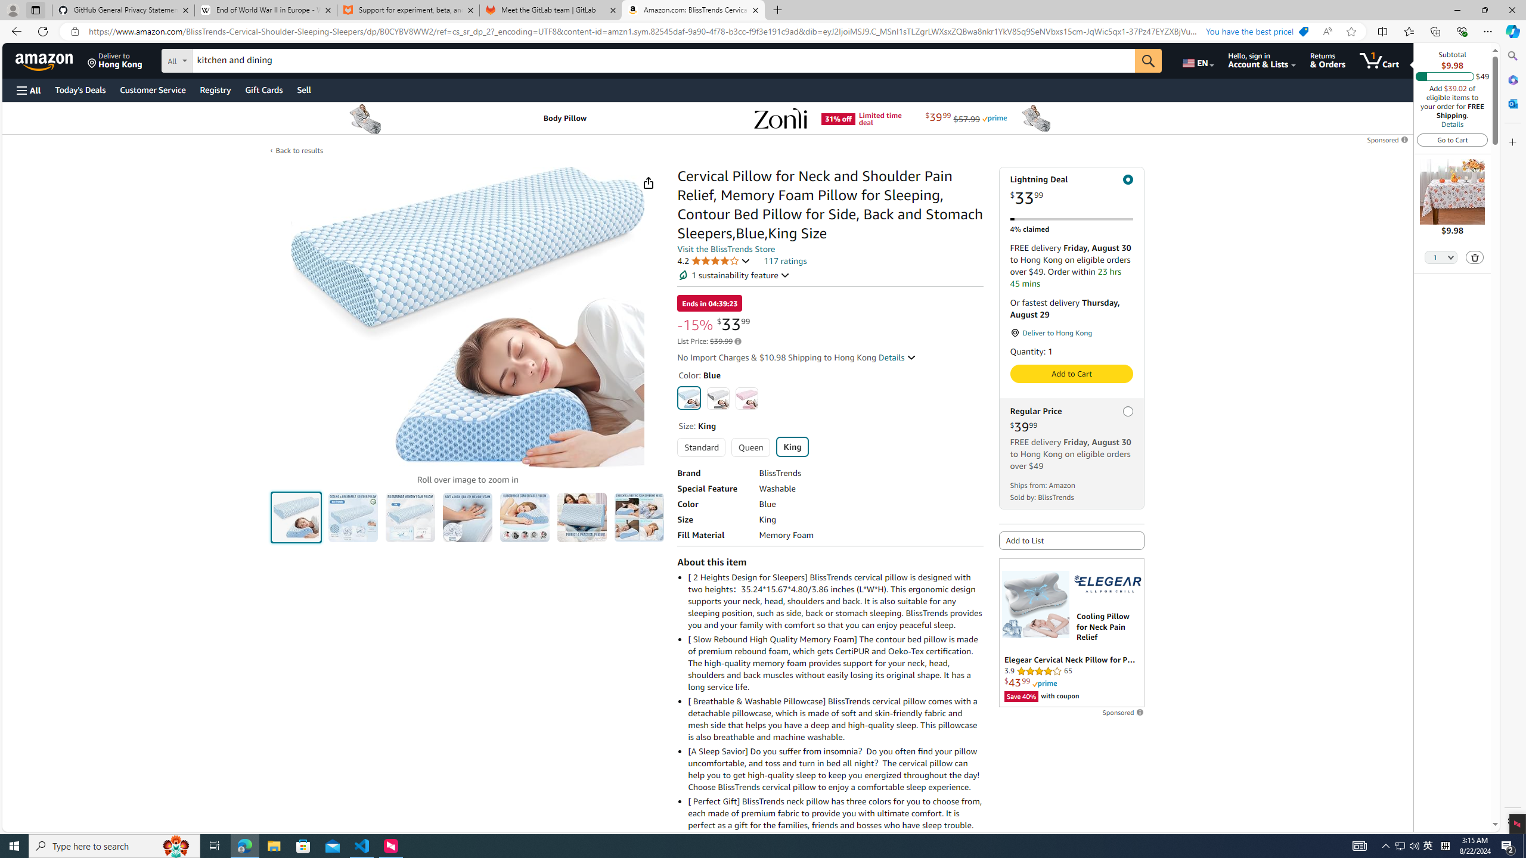 This screenshot has width=1526, height=858. Describe the element at coordinates (1072, 633) in the screenshot. I see `Sponsored ad` at that location.